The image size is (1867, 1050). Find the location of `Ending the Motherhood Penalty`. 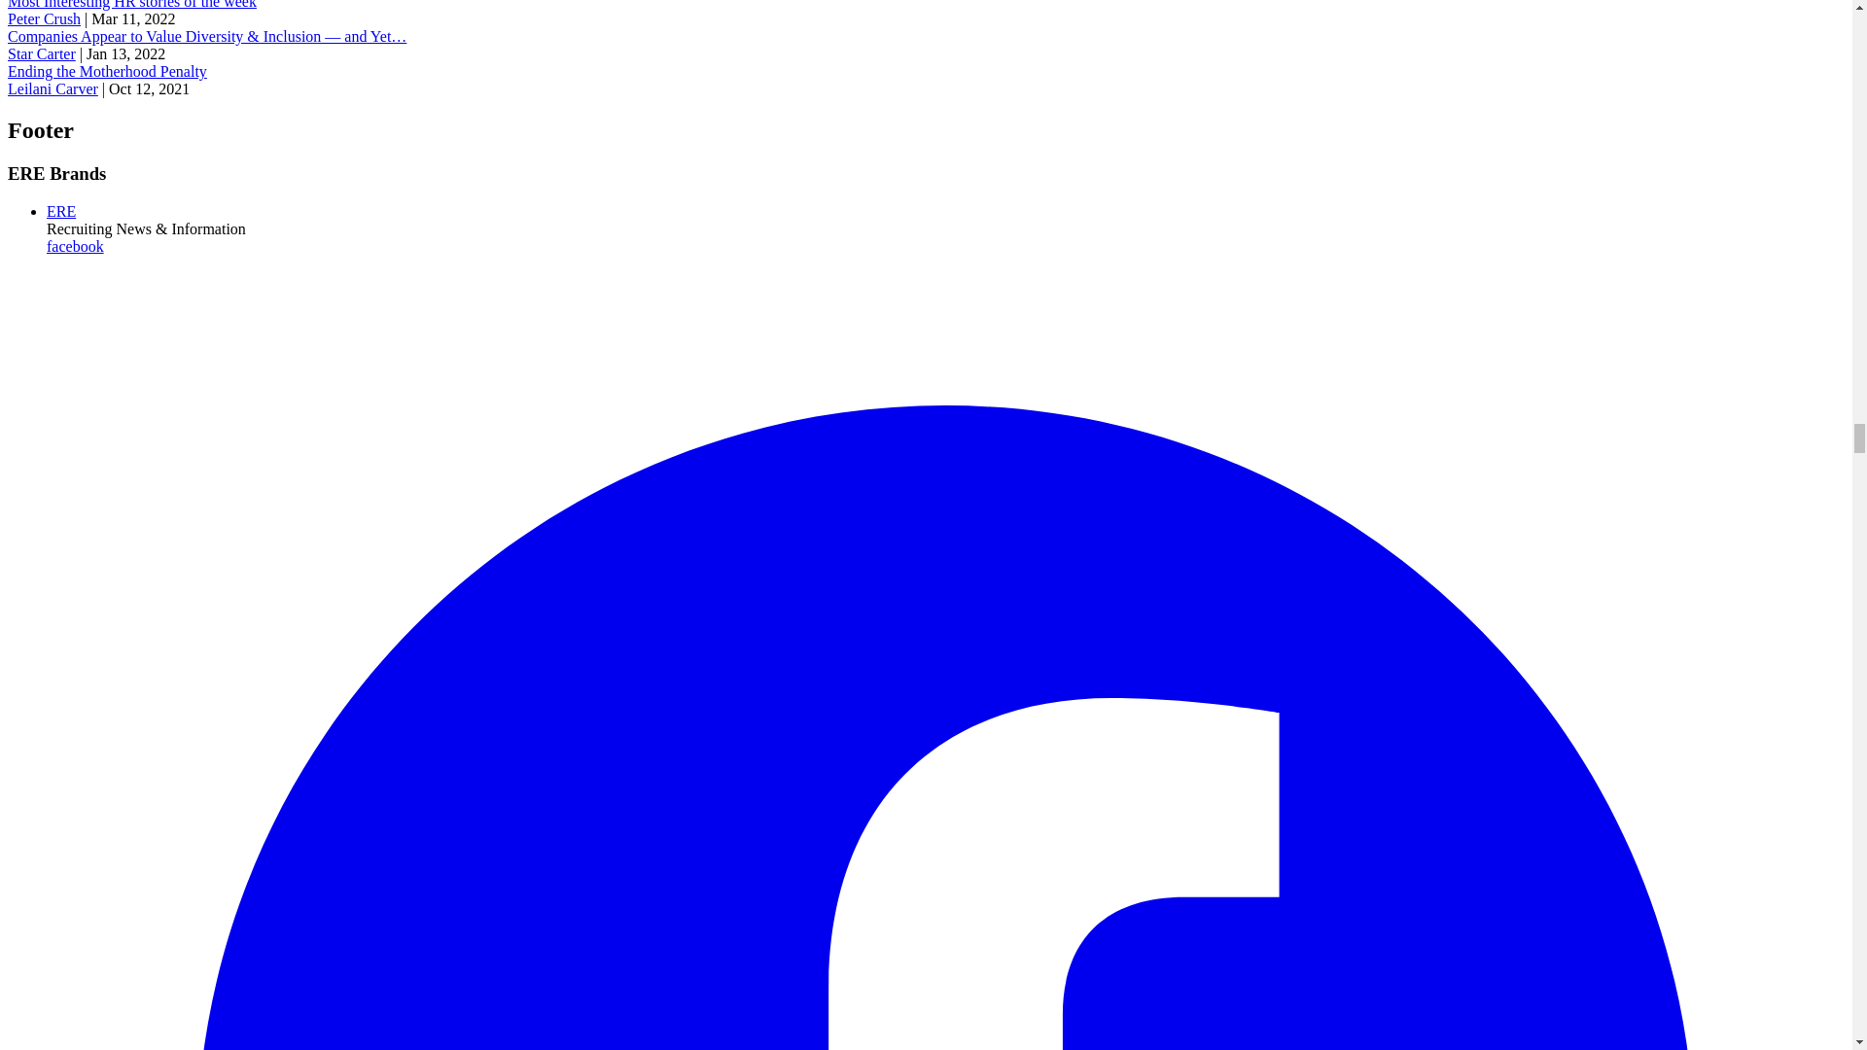

Ending the Motherhood Penalty is located at coordinates (107, 71).